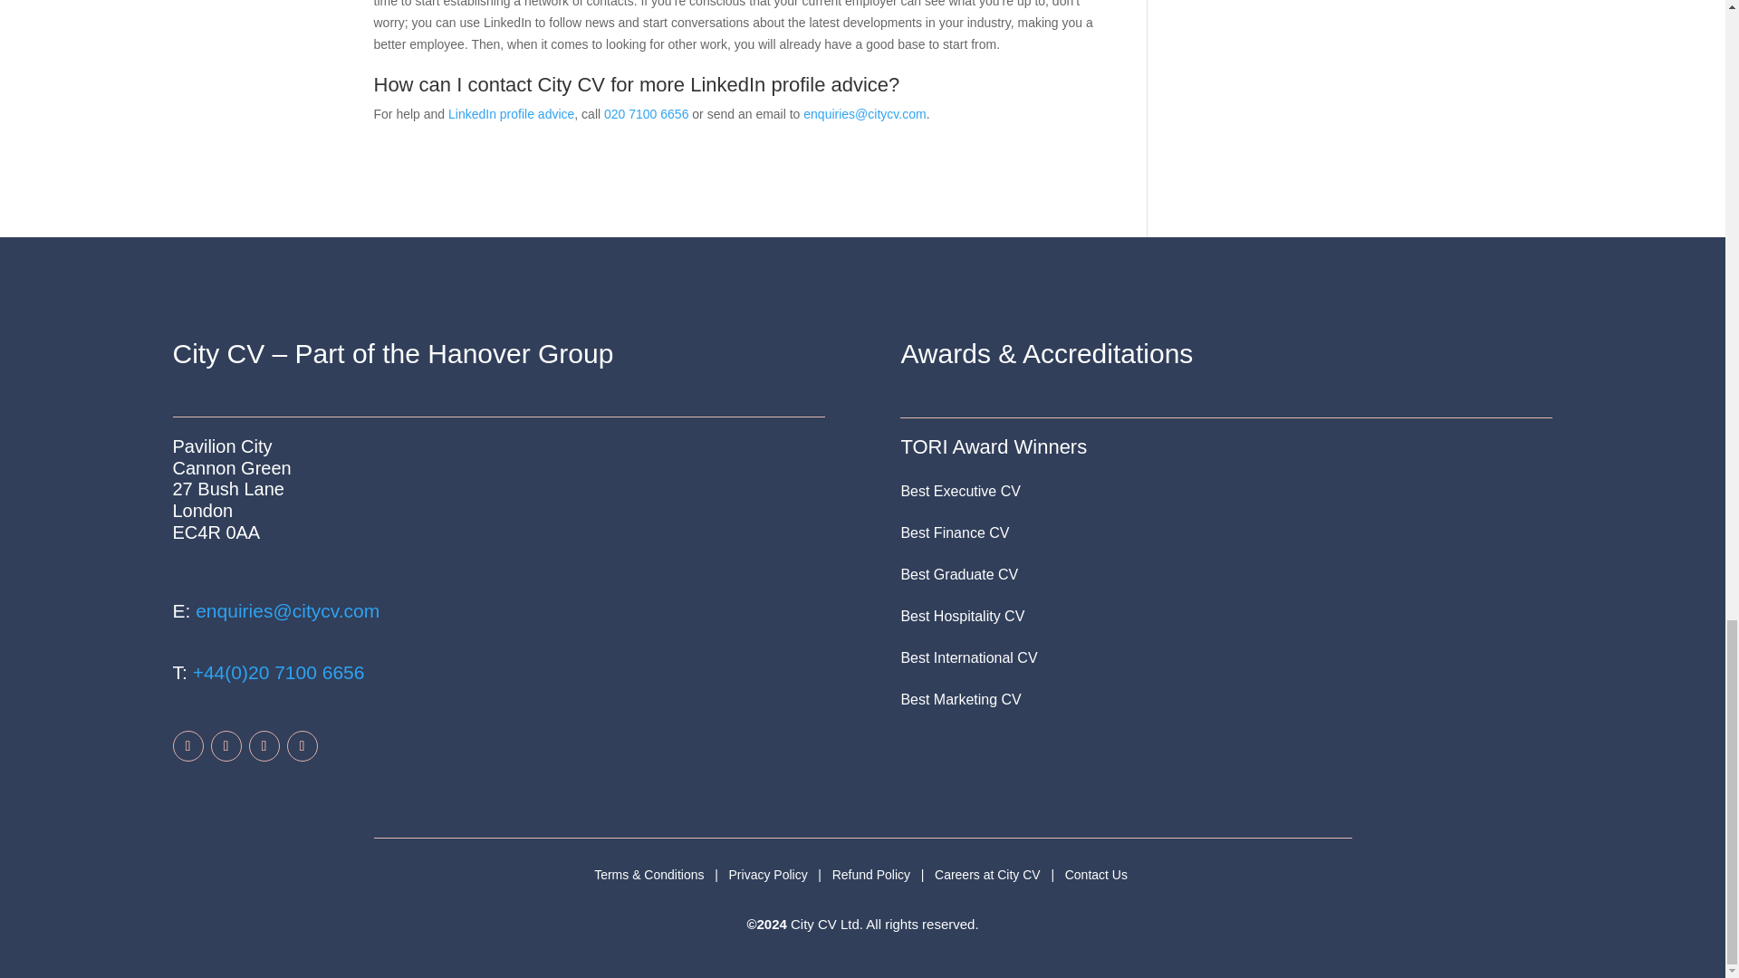  I want to click on LinkedIn profile advice, so click(511, 113).